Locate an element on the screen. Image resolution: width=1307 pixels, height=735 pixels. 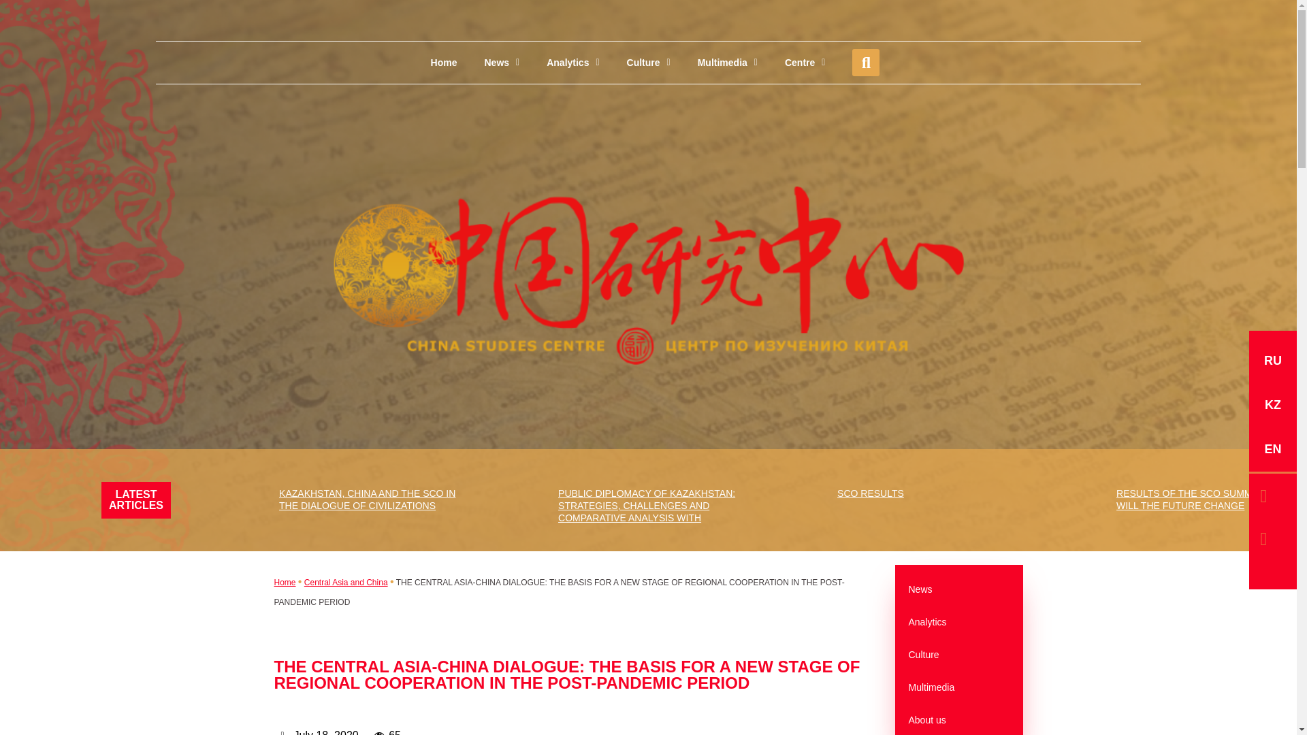
Centre is located at coordinates (805, 63).